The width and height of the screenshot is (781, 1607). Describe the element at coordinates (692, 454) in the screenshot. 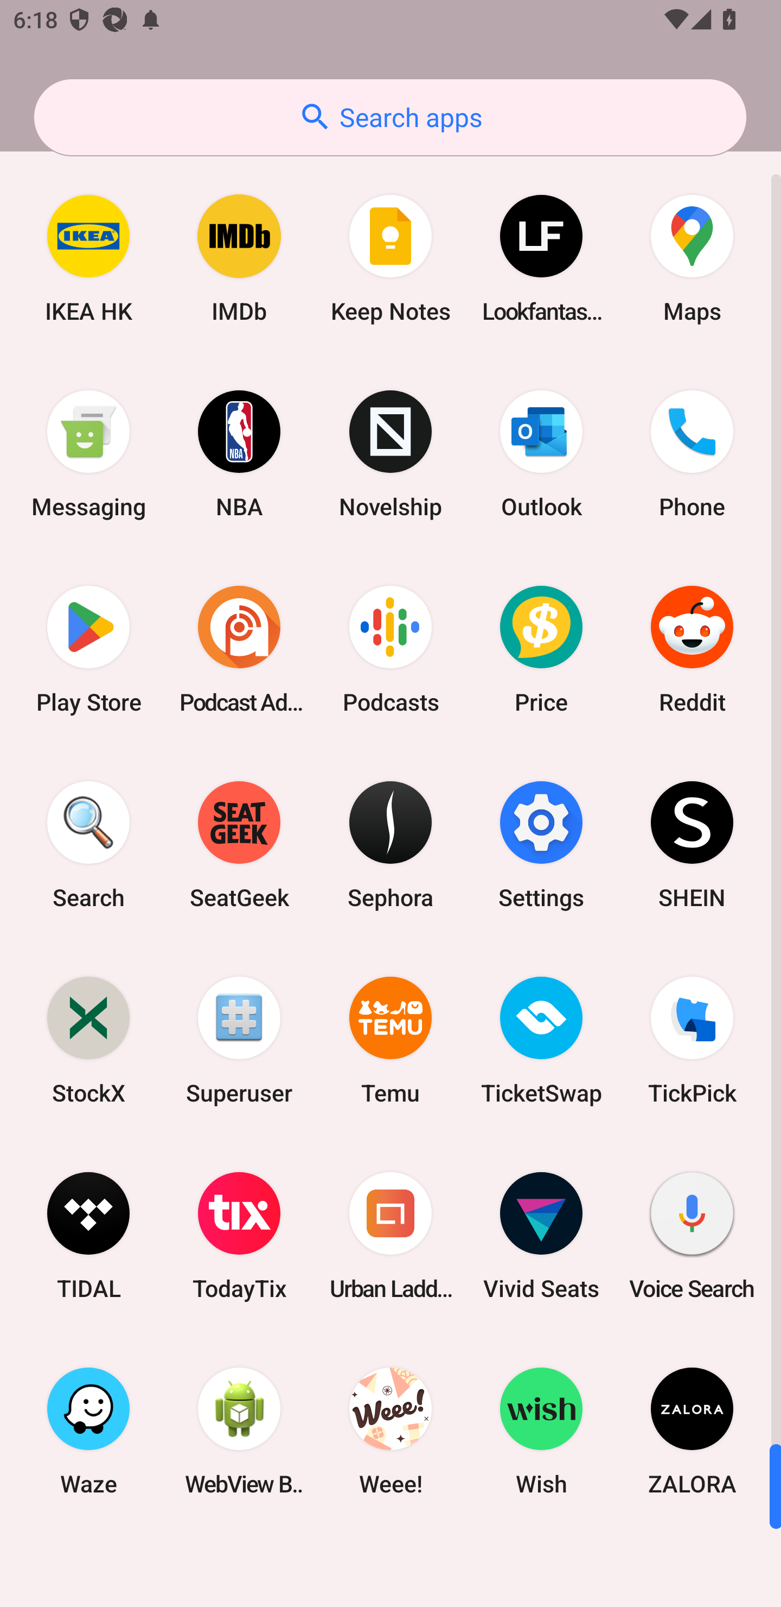

I see `Phone` at that location.